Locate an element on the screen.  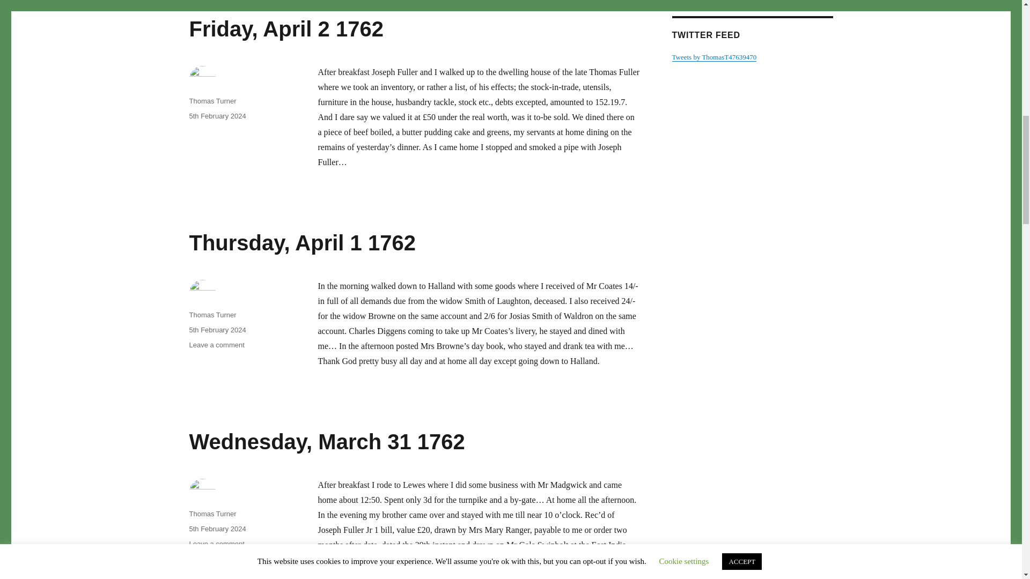
Thursday, April 1 1762 is located at coordinates (217, 116).